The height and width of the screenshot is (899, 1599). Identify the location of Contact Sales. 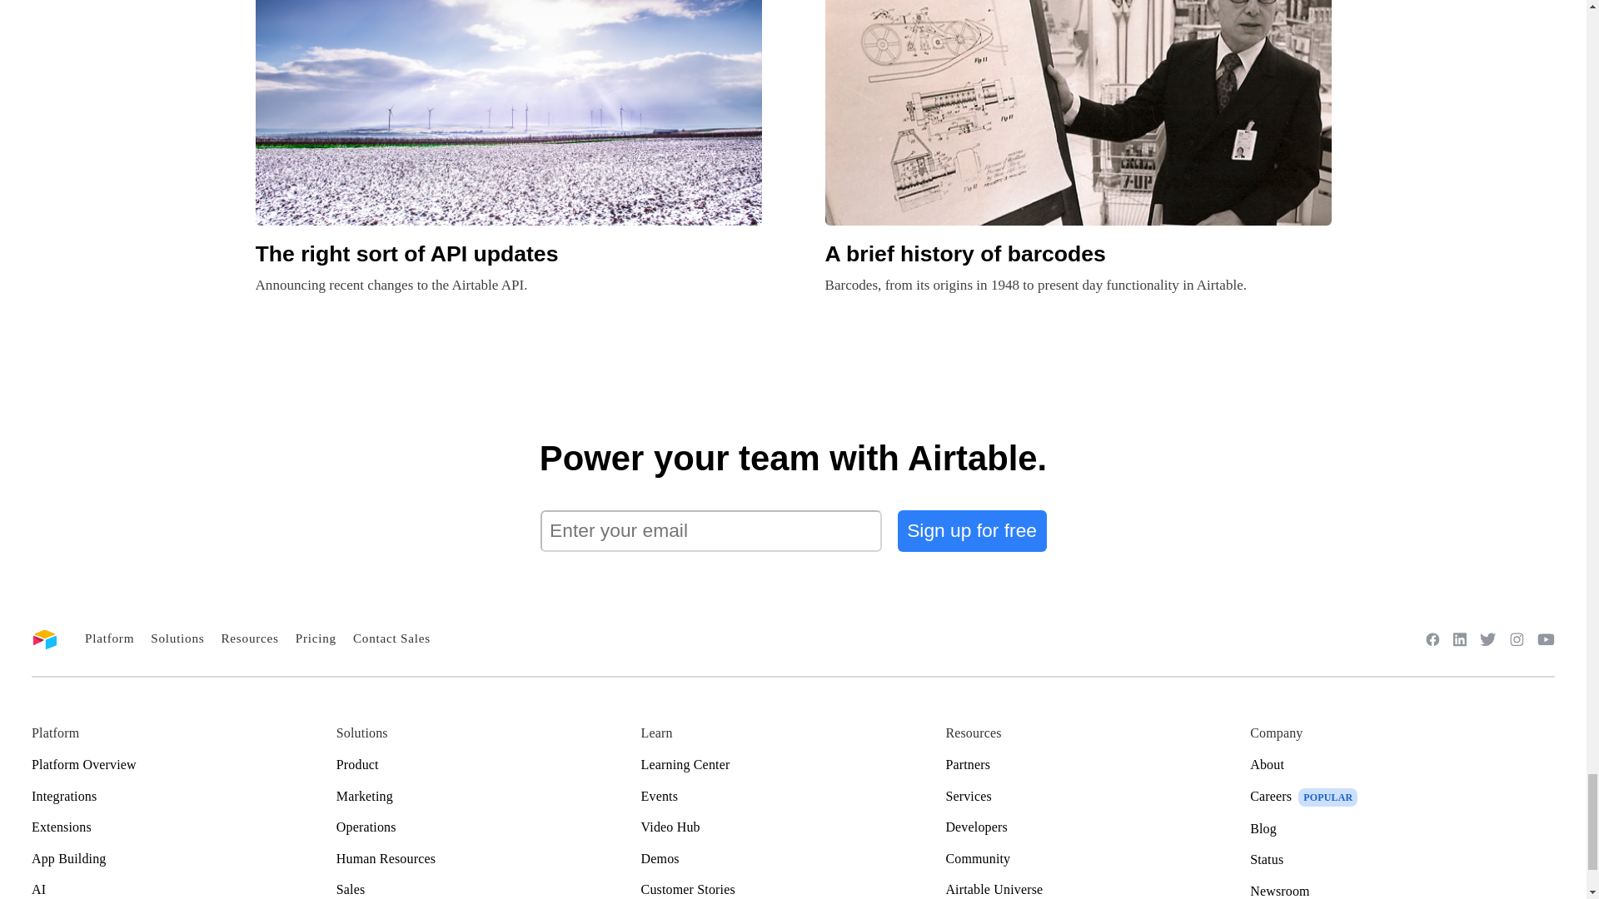
(391, 638).